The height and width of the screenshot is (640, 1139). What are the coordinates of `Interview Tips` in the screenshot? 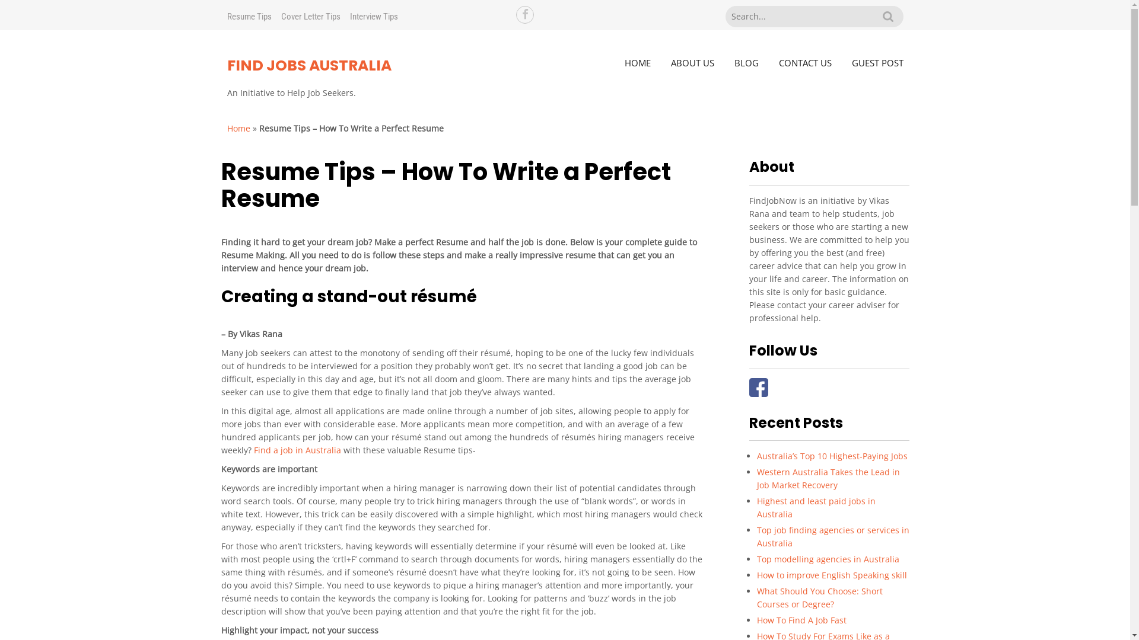 It's located at (374, 17).